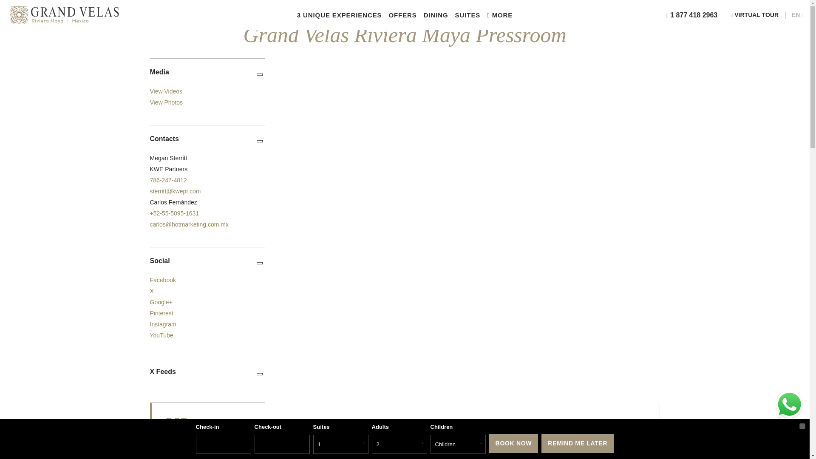 This screenshot has width=816, height=459. What do you see at coordinates (467, 14) in the screenshot?
I see `SUITES` at bounding box center [467, 14].